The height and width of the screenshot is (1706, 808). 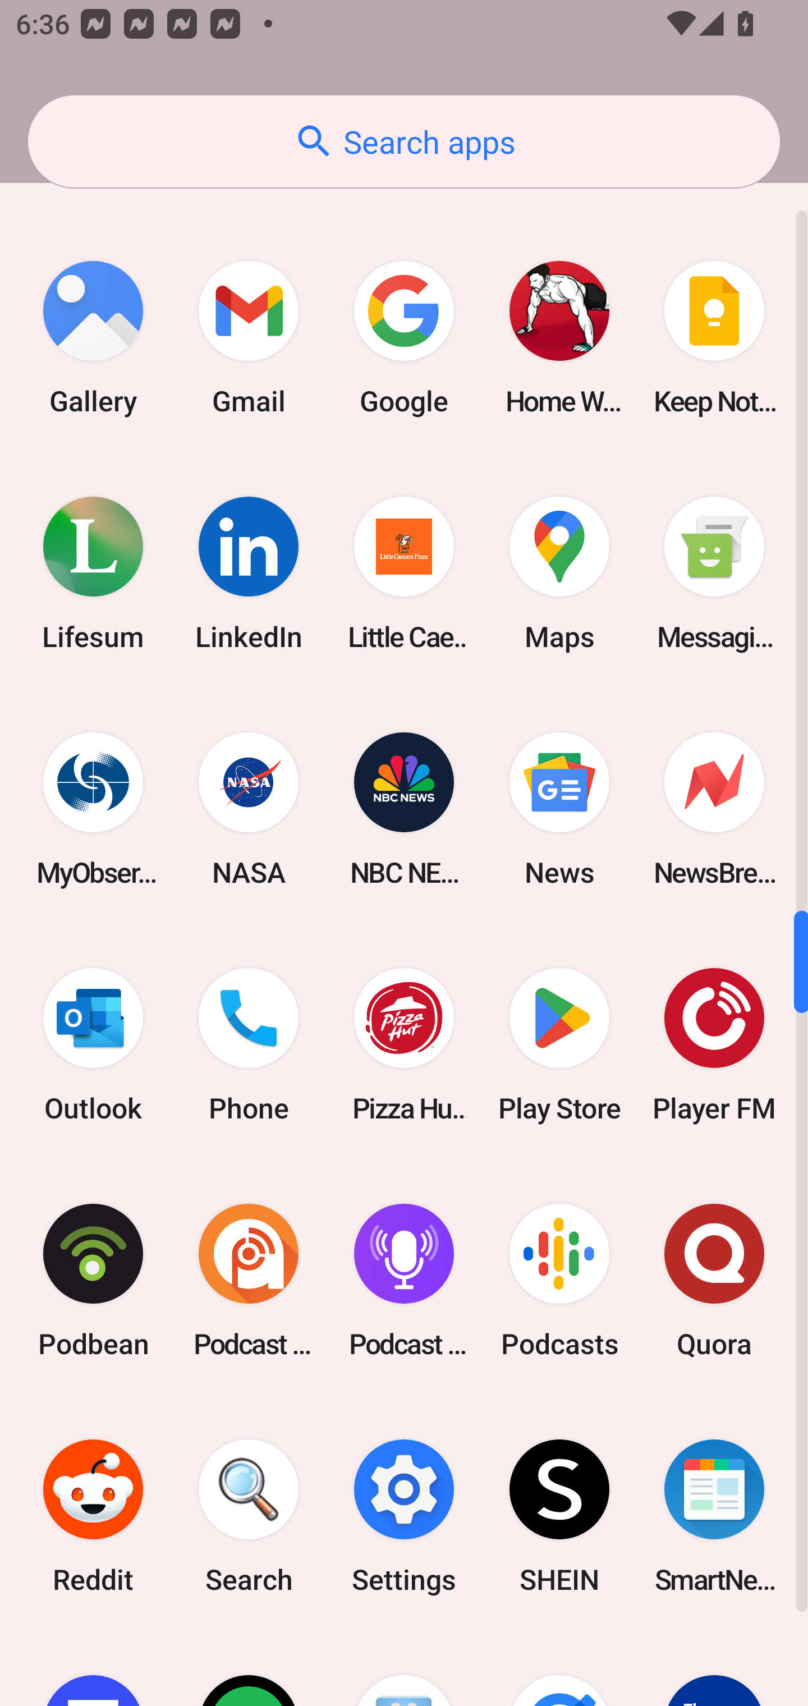 I want to click on Home Workout, so click(x=559, y=338).